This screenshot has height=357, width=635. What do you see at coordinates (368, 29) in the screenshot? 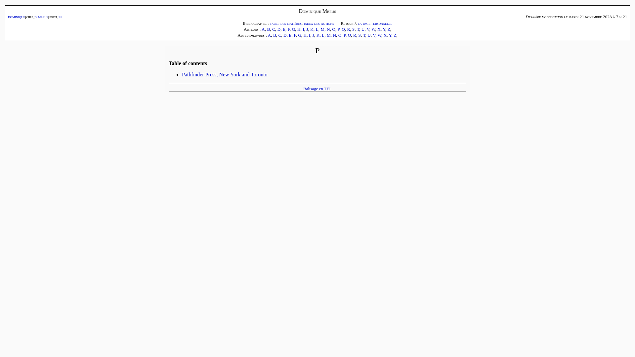
I see `V` at bounding box center [368, 29].